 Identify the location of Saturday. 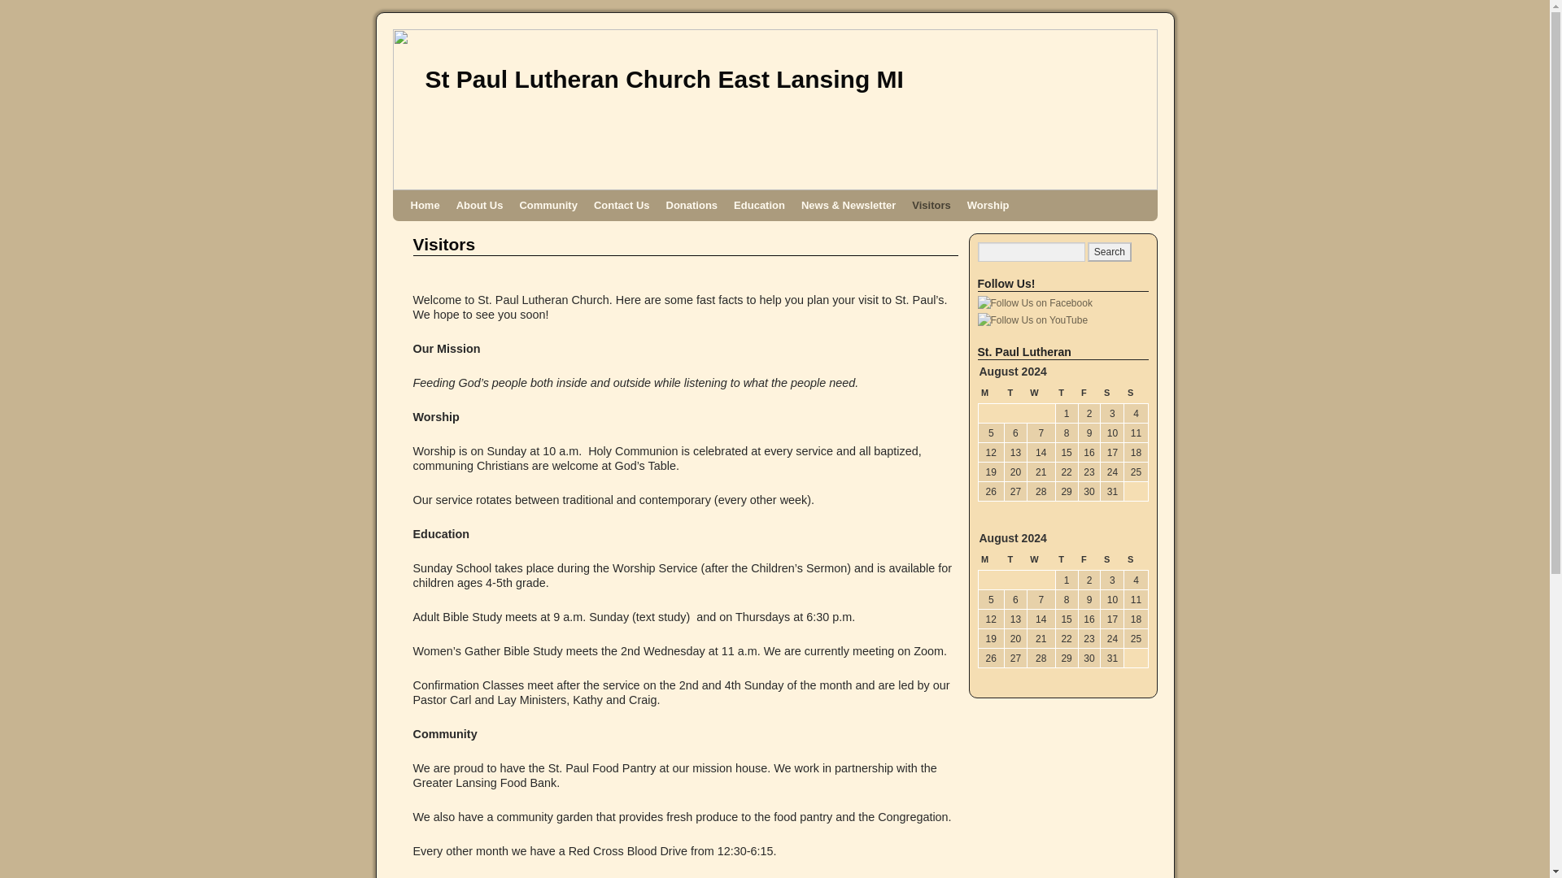
(1113, 392).